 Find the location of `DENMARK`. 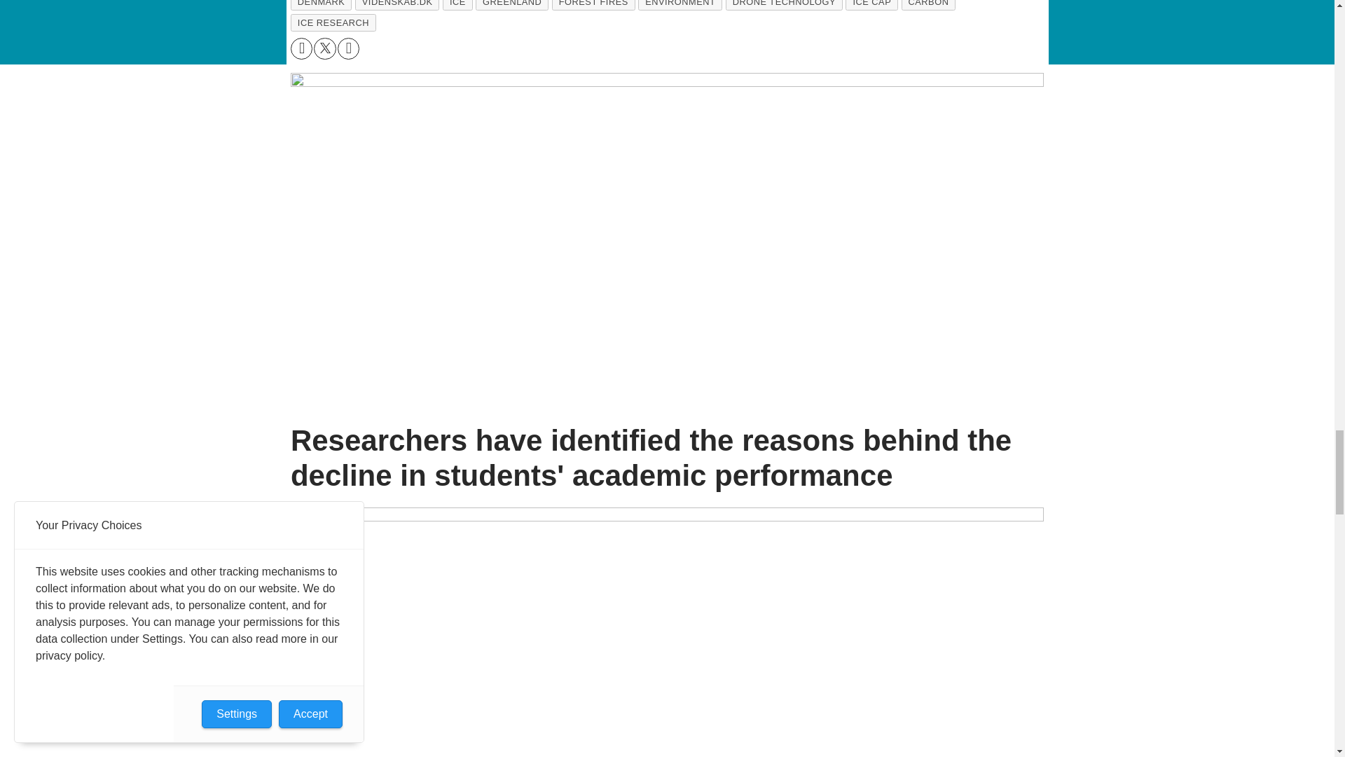

DENMARK is located at coordinates (321, 6).